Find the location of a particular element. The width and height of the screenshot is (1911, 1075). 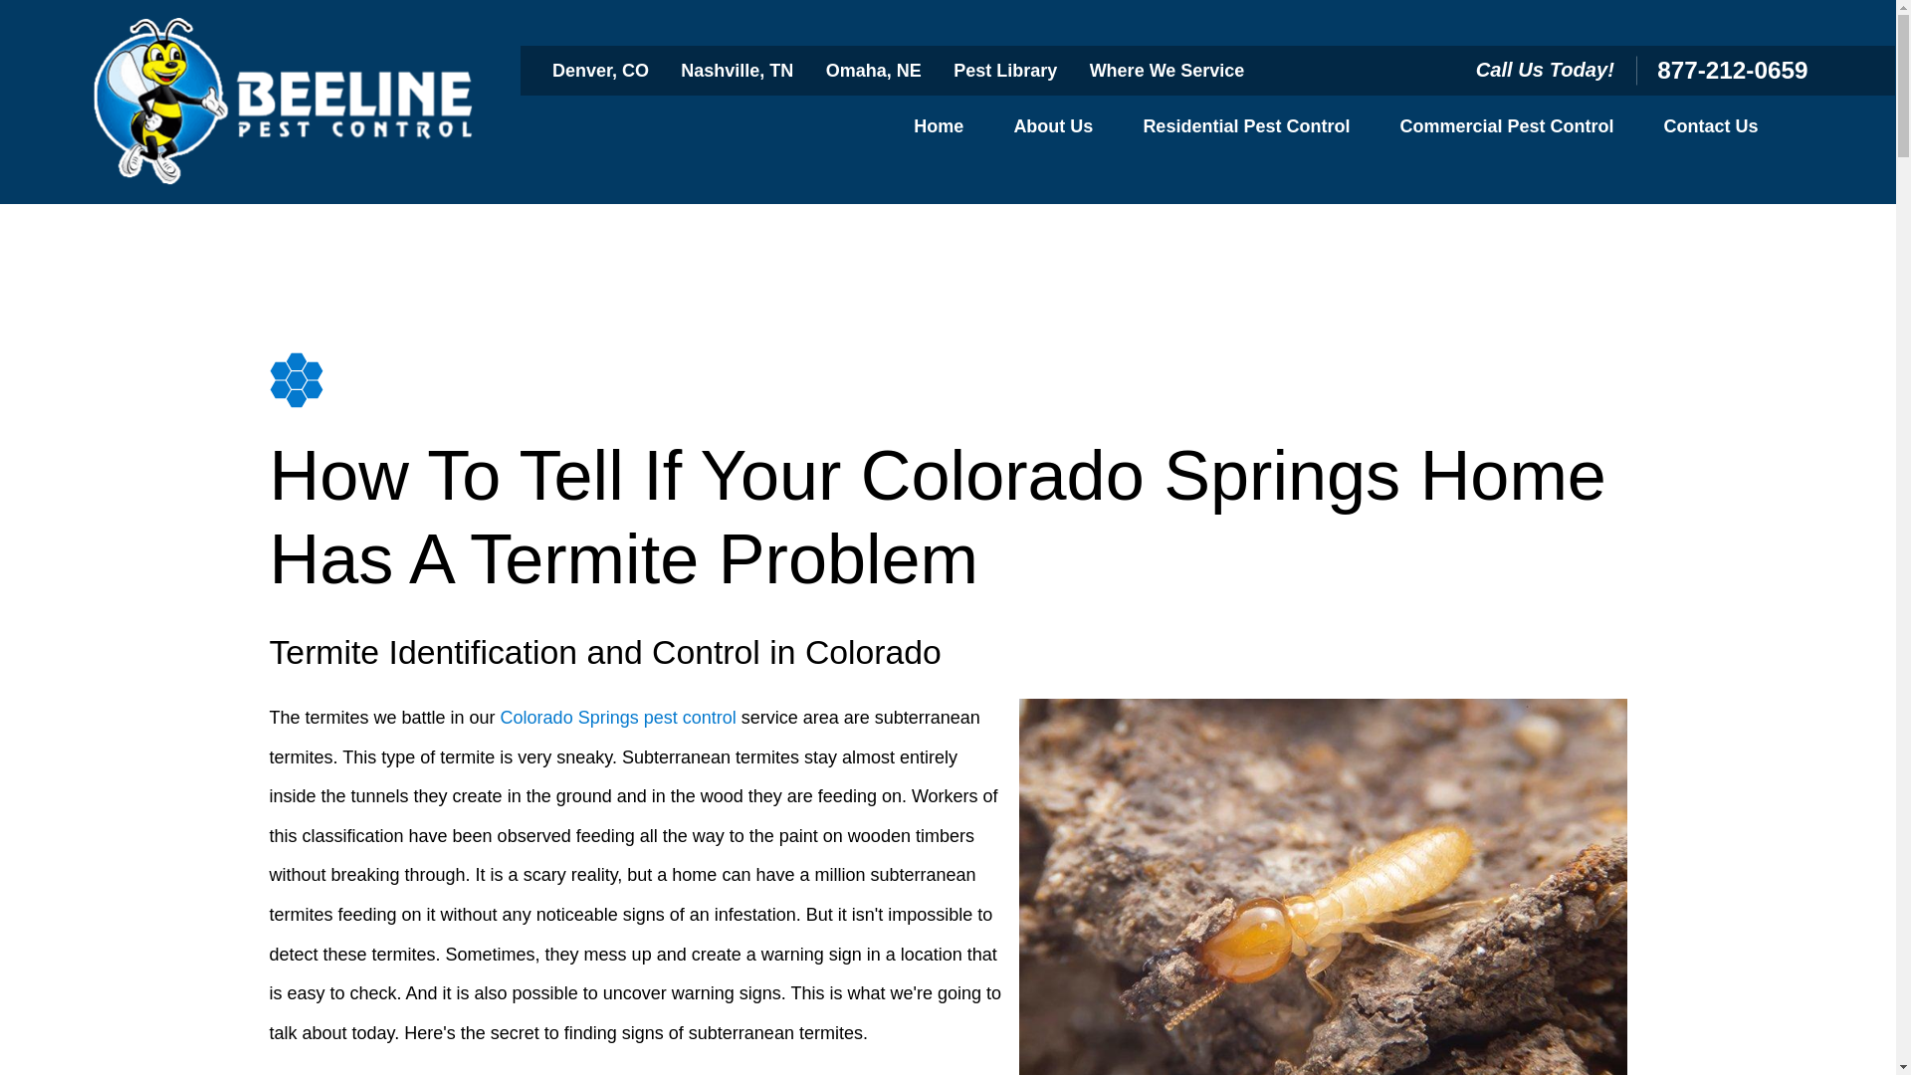

Omaha, NE is located at coordinates (873, 70).